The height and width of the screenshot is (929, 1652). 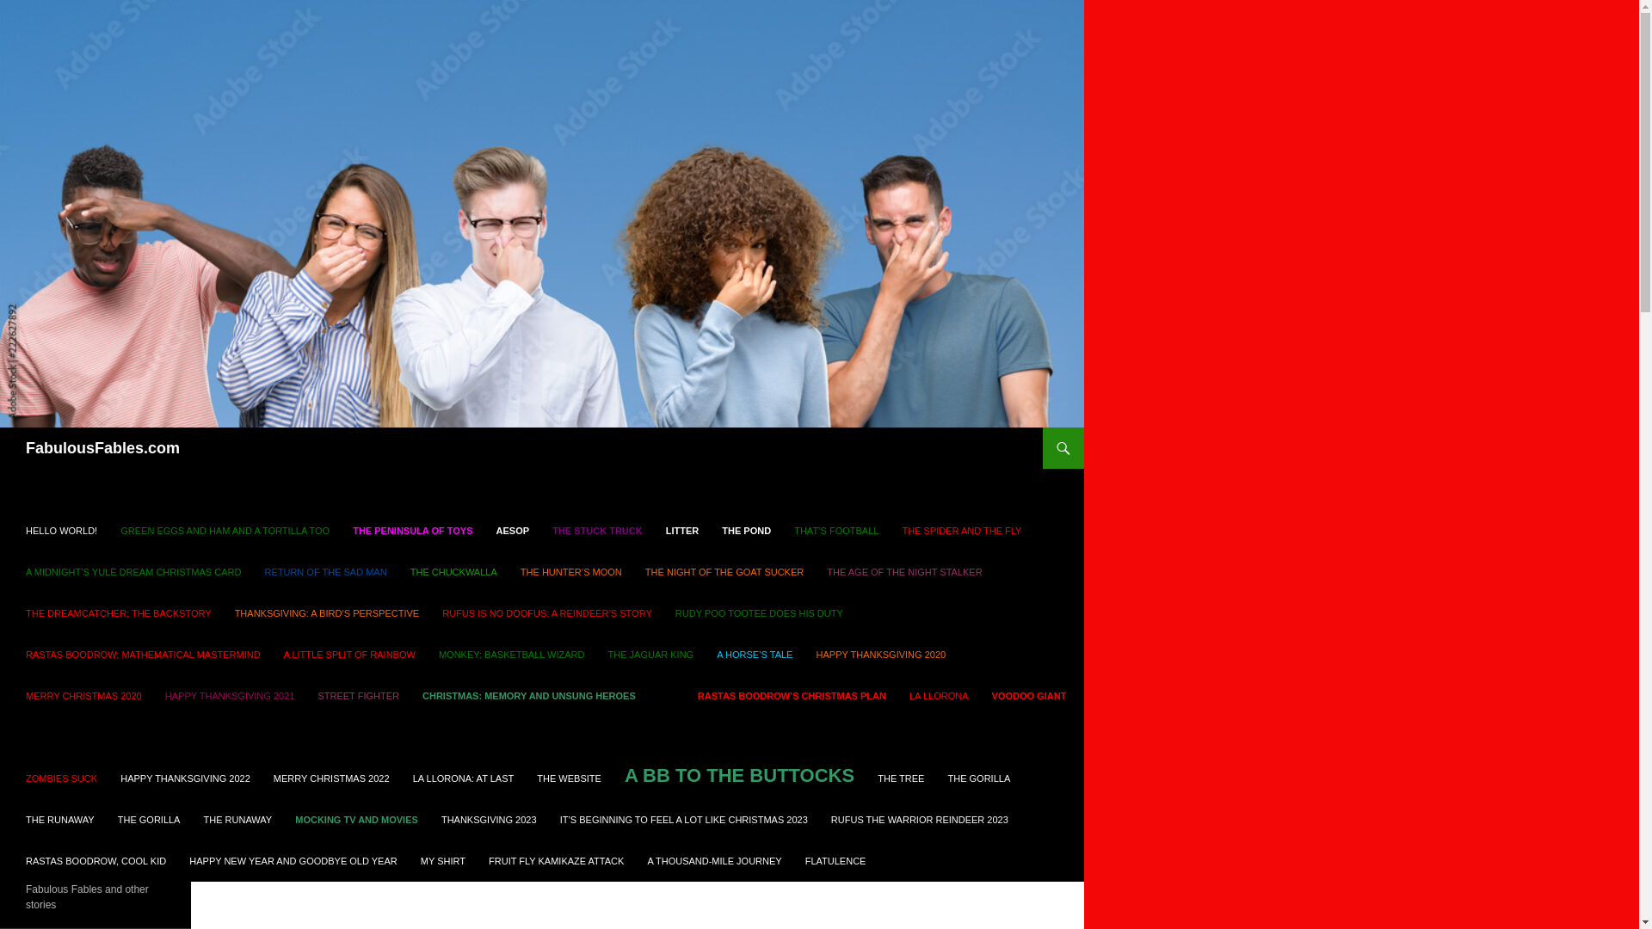 I want to click on RUDY POO TOOTEE DOES HIS DUTY, so click(x=759, y=624).